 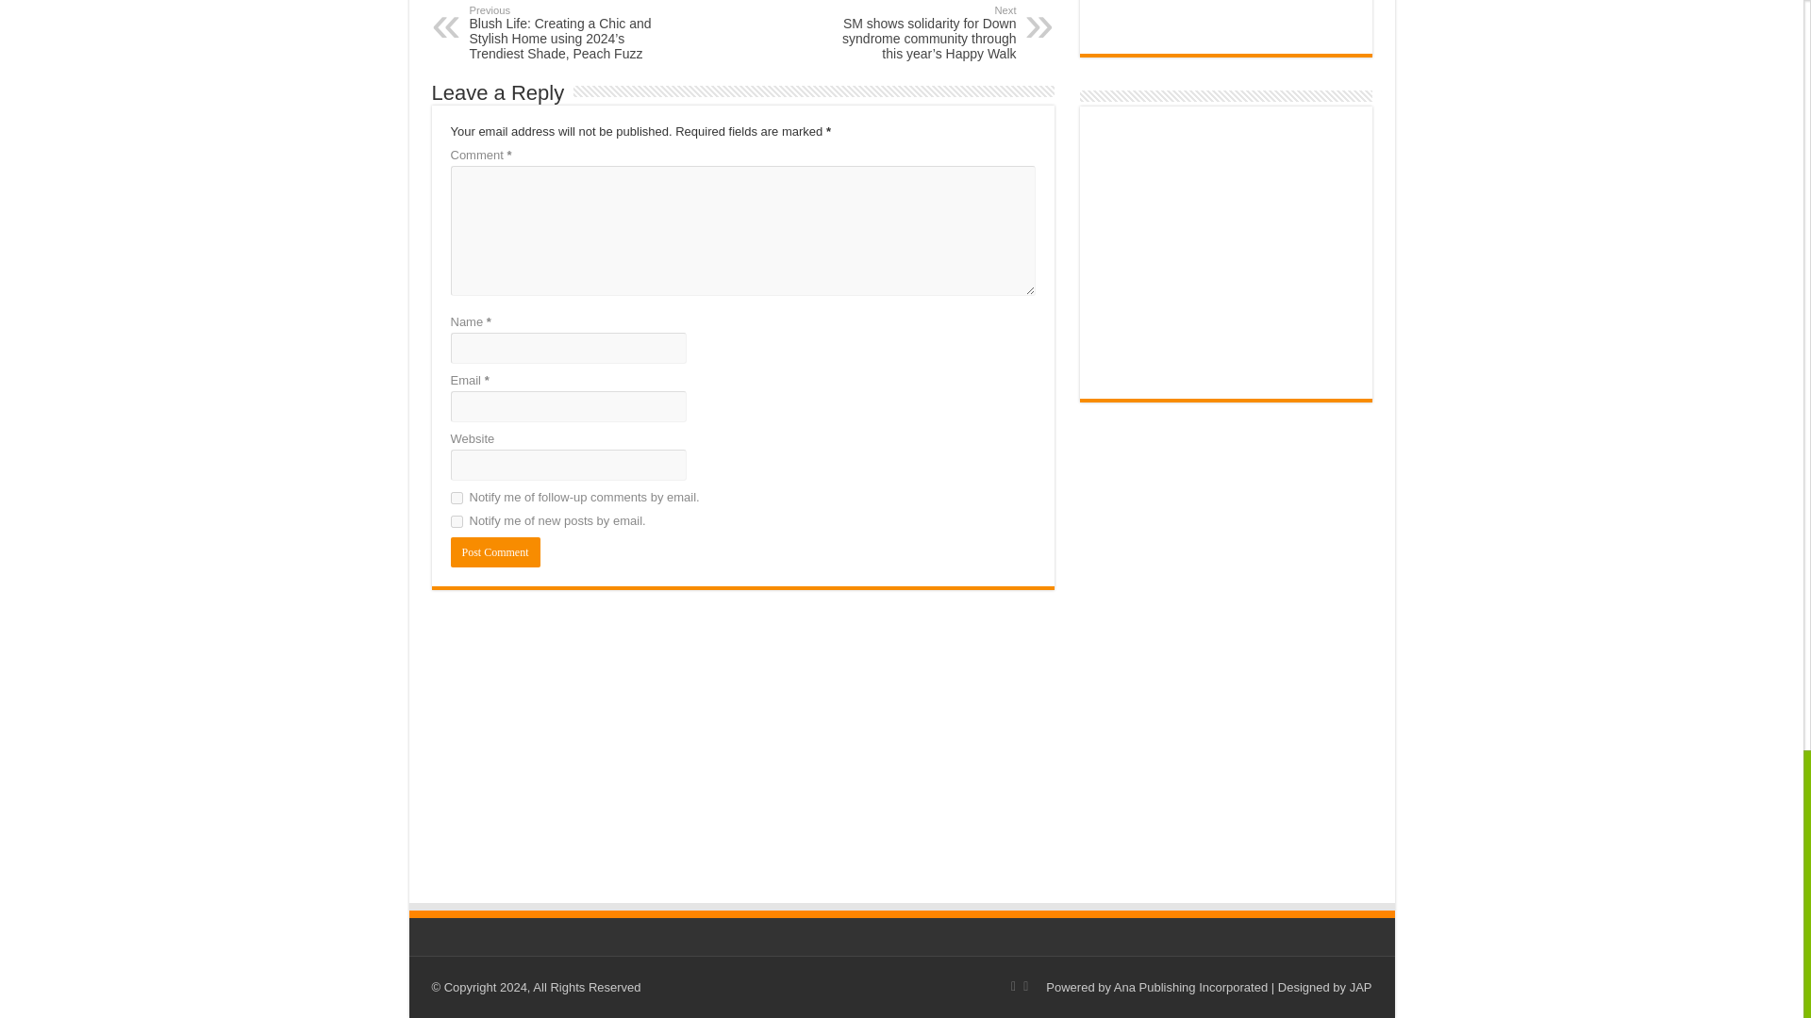 I want to click on Post Comment, so click(x=495, y=552).